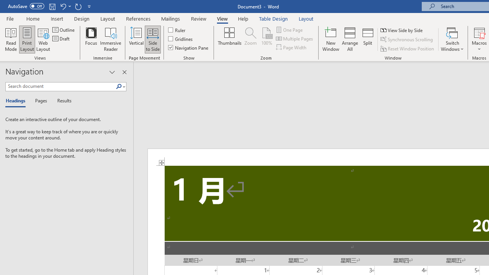 The image size is (489, 275). Describe the element at coordinates (40, 101) in the screenshot. I see `Pages` at that location.